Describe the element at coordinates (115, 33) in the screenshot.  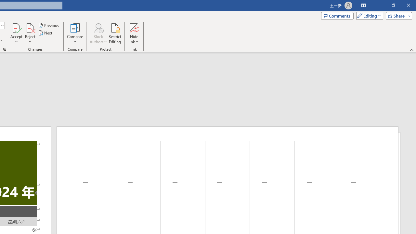
I see `Restrict Editing` at that location.